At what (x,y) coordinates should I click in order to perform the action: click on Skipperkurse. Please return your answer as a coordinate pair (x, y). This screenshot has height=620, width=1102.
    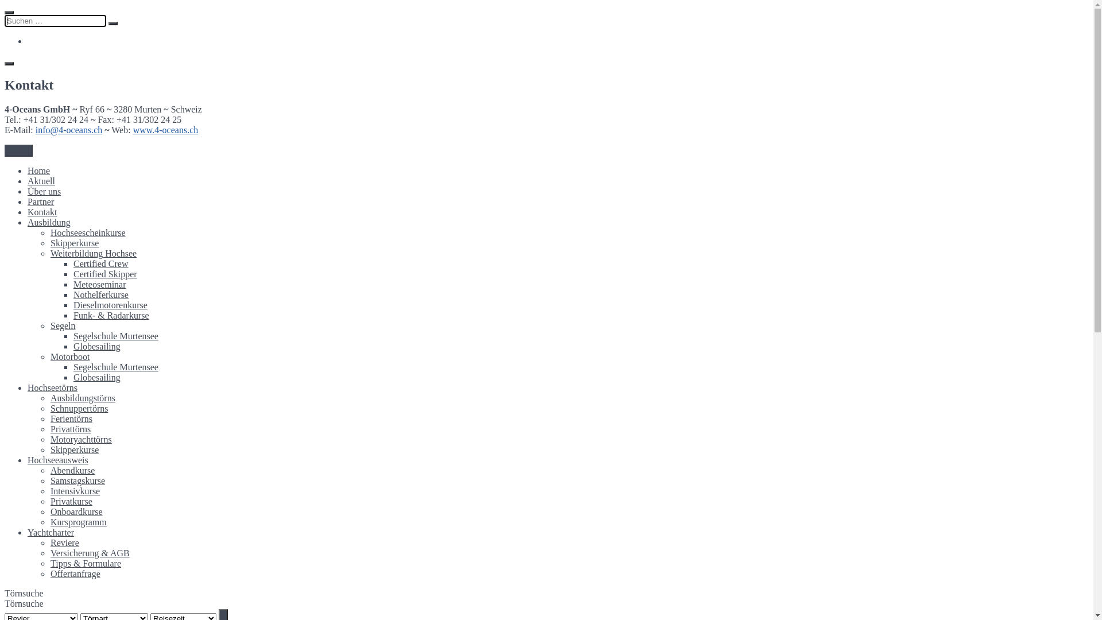
    Looking at the image, I should click on (75, 450).